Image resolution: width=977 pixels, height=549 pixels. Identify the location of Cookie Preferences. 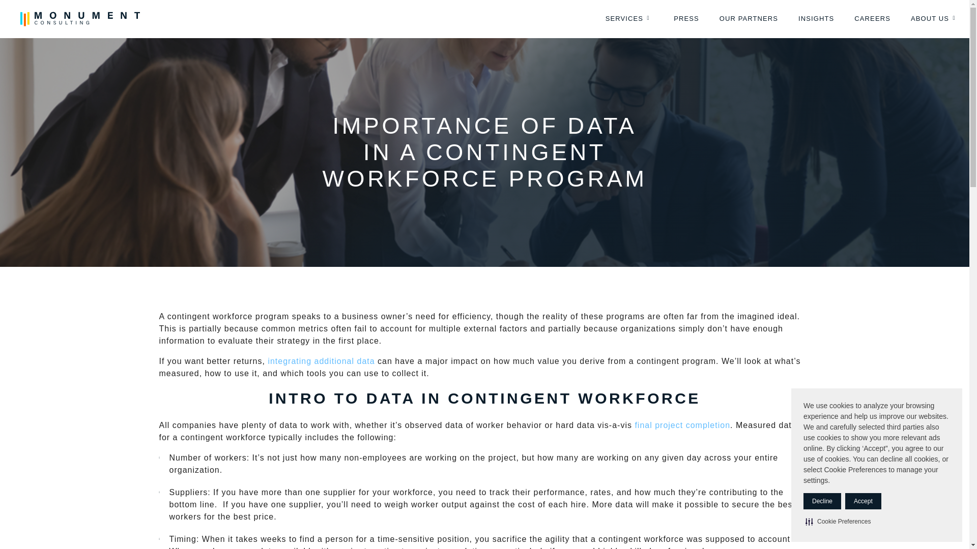
(838, 522).